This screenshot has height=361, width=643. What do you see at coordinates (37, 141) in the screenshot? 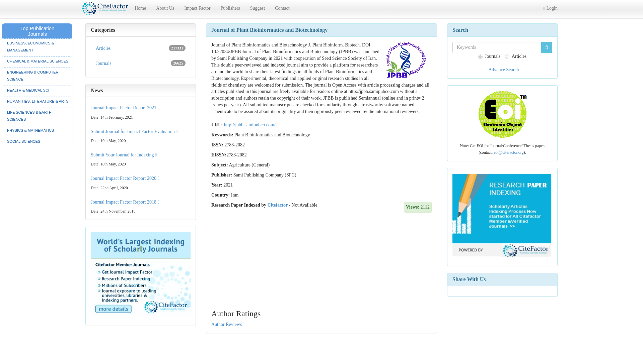
I see `SOCIAL SCIENCES` at bounding box center [37, 141].